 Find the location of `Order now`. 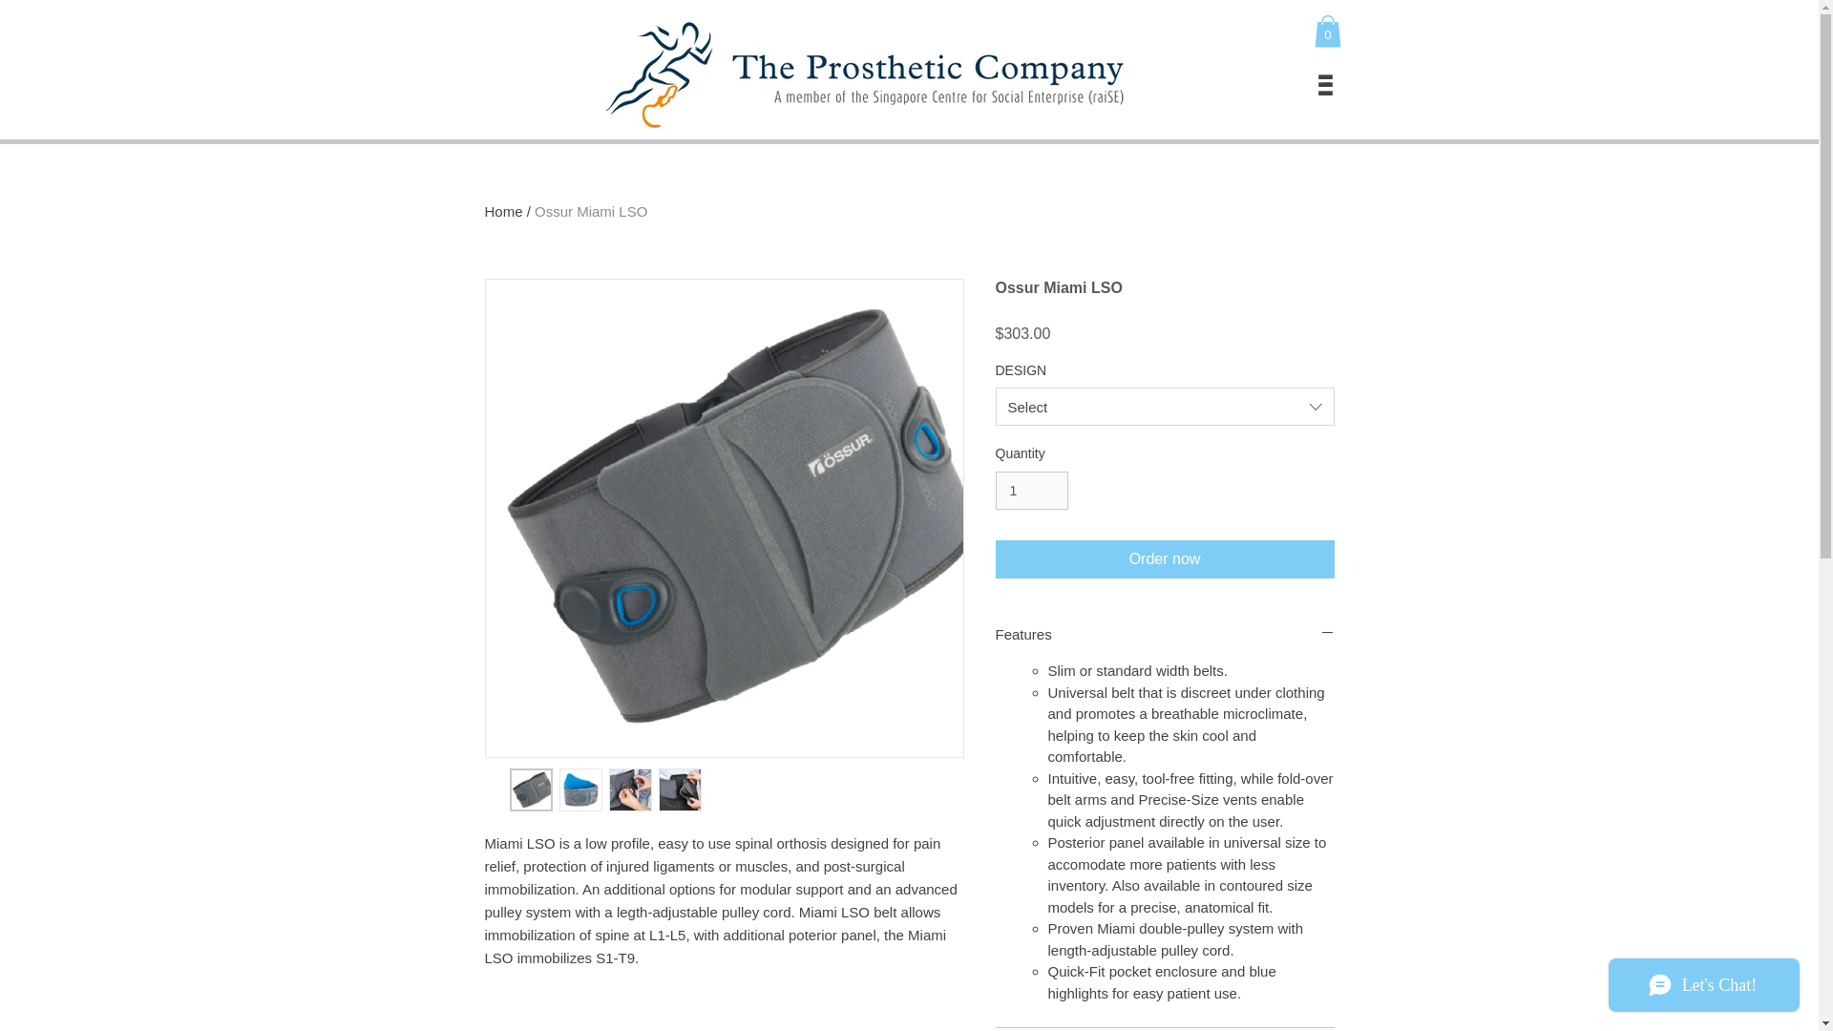

Order now is located at coordinates (1165, 558).